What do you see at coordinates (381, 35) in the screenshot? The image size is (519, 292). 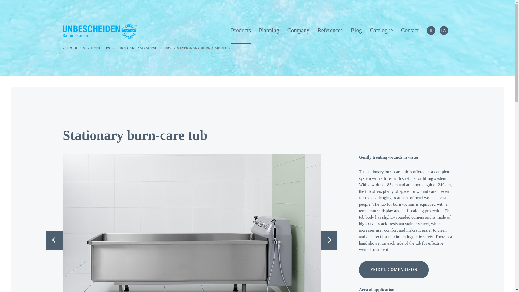 I see `Catalogue` at bounding box center [381, 35].